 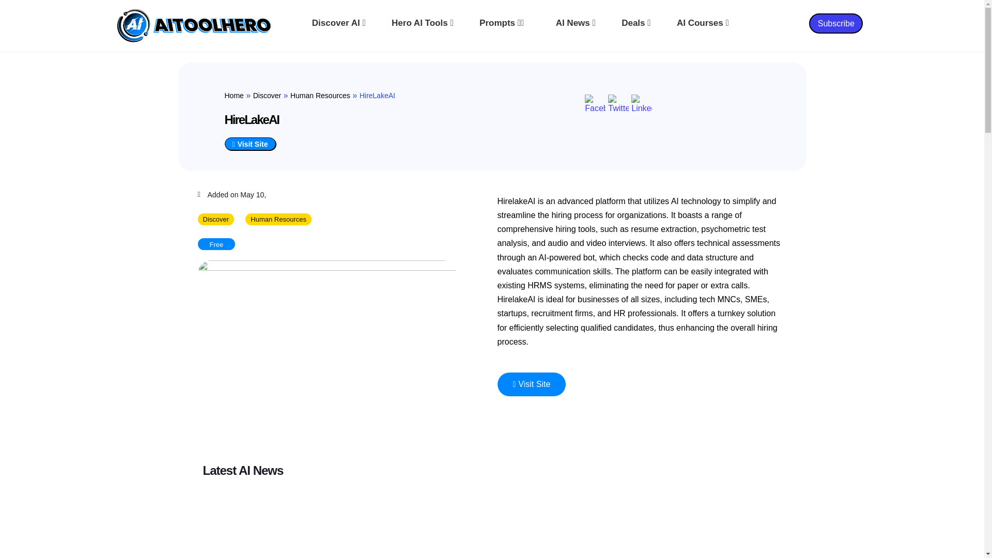 What do you see at coordinates (618, 104) in the screenshot?
I see `Twitter` at bounding box center [618, 104].